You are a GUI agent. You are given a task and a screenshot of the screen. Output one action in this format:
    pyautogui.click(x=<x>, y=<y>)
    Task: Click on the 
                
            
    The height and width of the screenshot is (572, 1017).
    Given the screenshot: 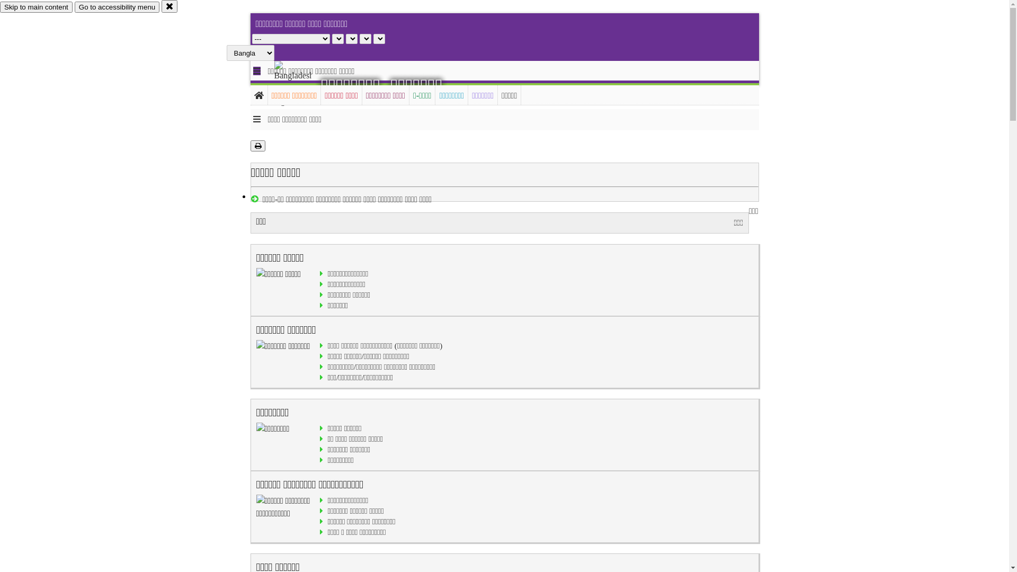 What is the action you would take?
    pyautogui.click(x=302, y=84)
    